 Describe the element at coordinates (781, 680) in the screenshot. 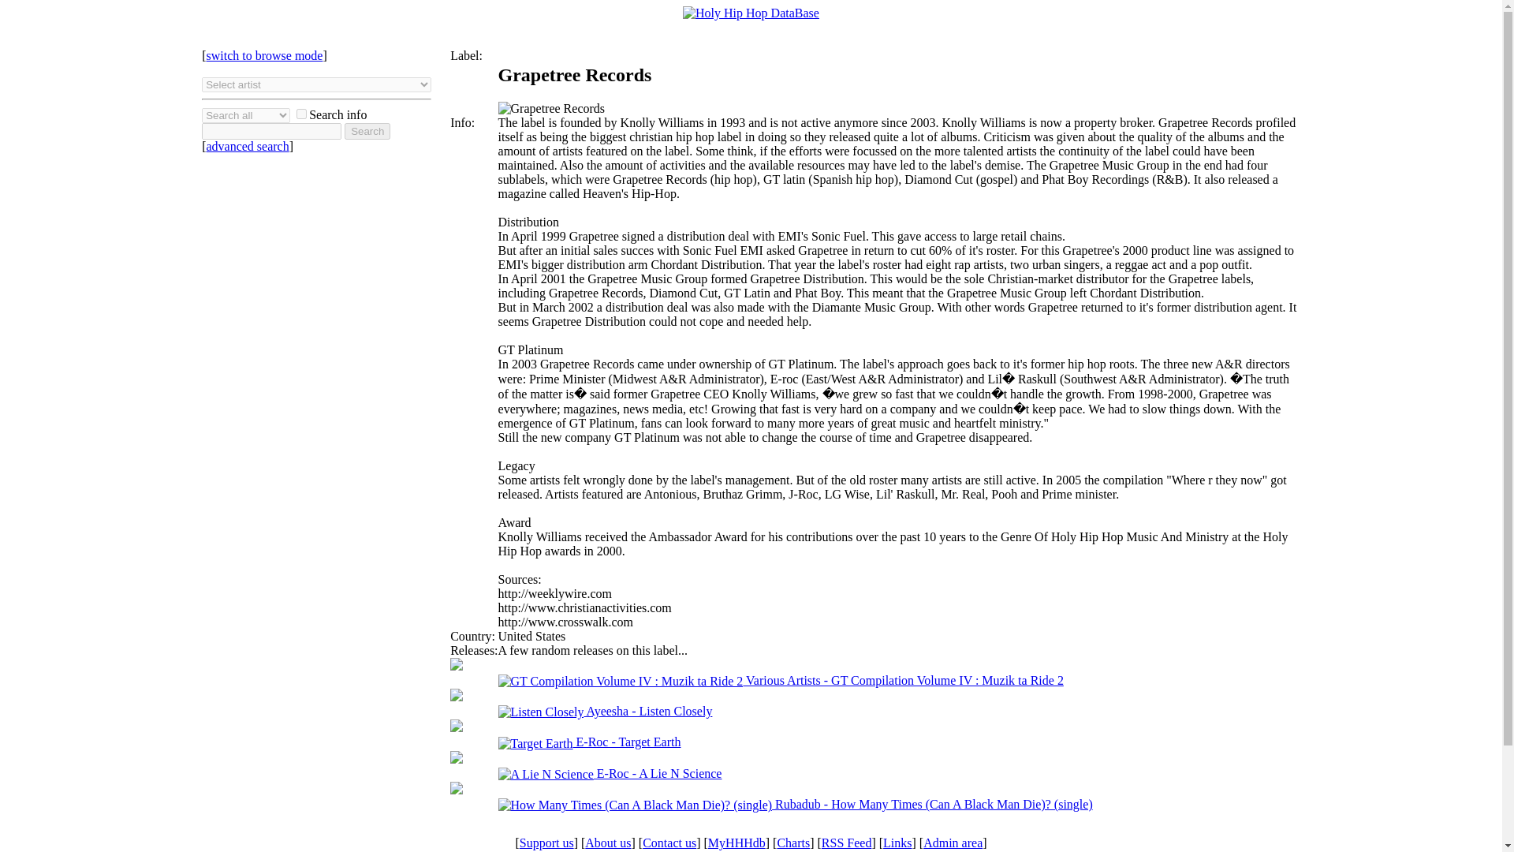

I see `Various Artists - GT Compilation Volume IV : Muzik ta Ride 2` at that location.